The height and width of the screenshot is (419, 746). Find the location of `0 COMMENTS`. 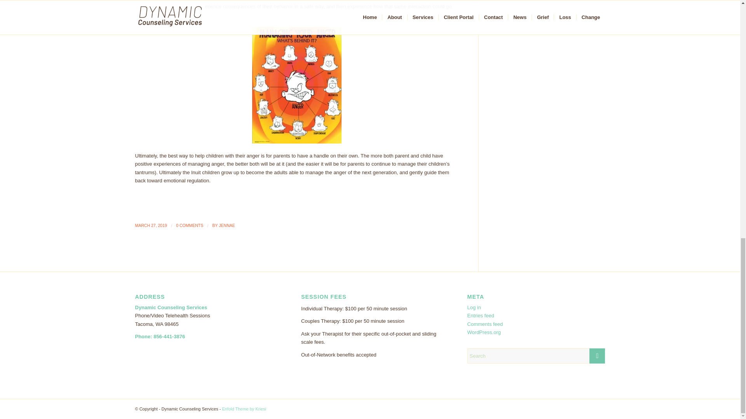

0 COMMENTS is located at coordinates (190, 225).